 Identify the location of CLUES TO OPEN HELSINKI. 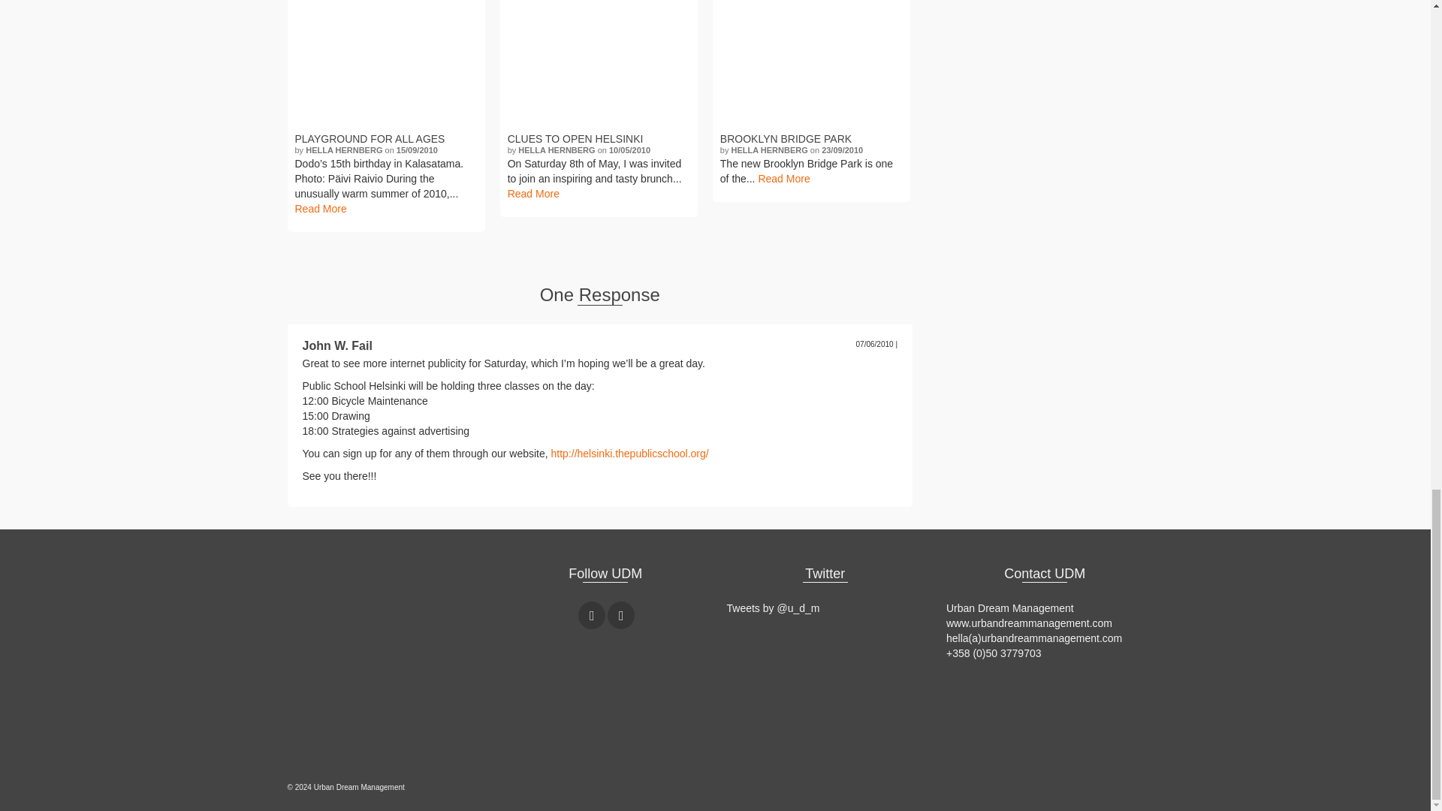
(599, 63).